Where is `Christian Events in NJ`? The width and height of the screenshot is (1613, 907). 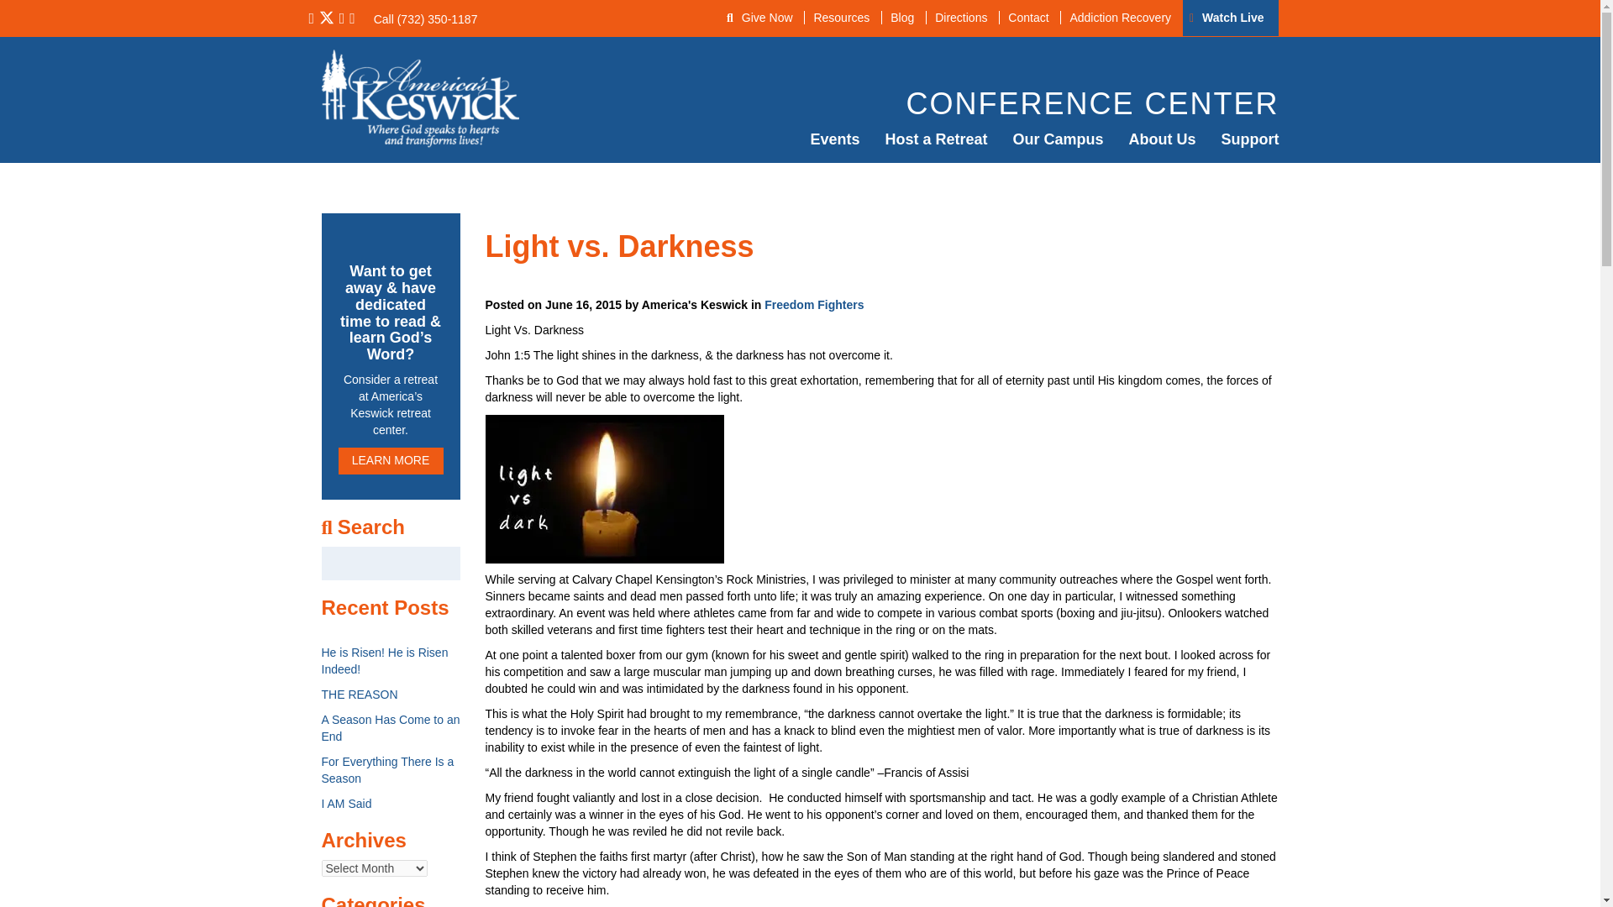
Christian Events in NJ is located at coordinates (834, 139).